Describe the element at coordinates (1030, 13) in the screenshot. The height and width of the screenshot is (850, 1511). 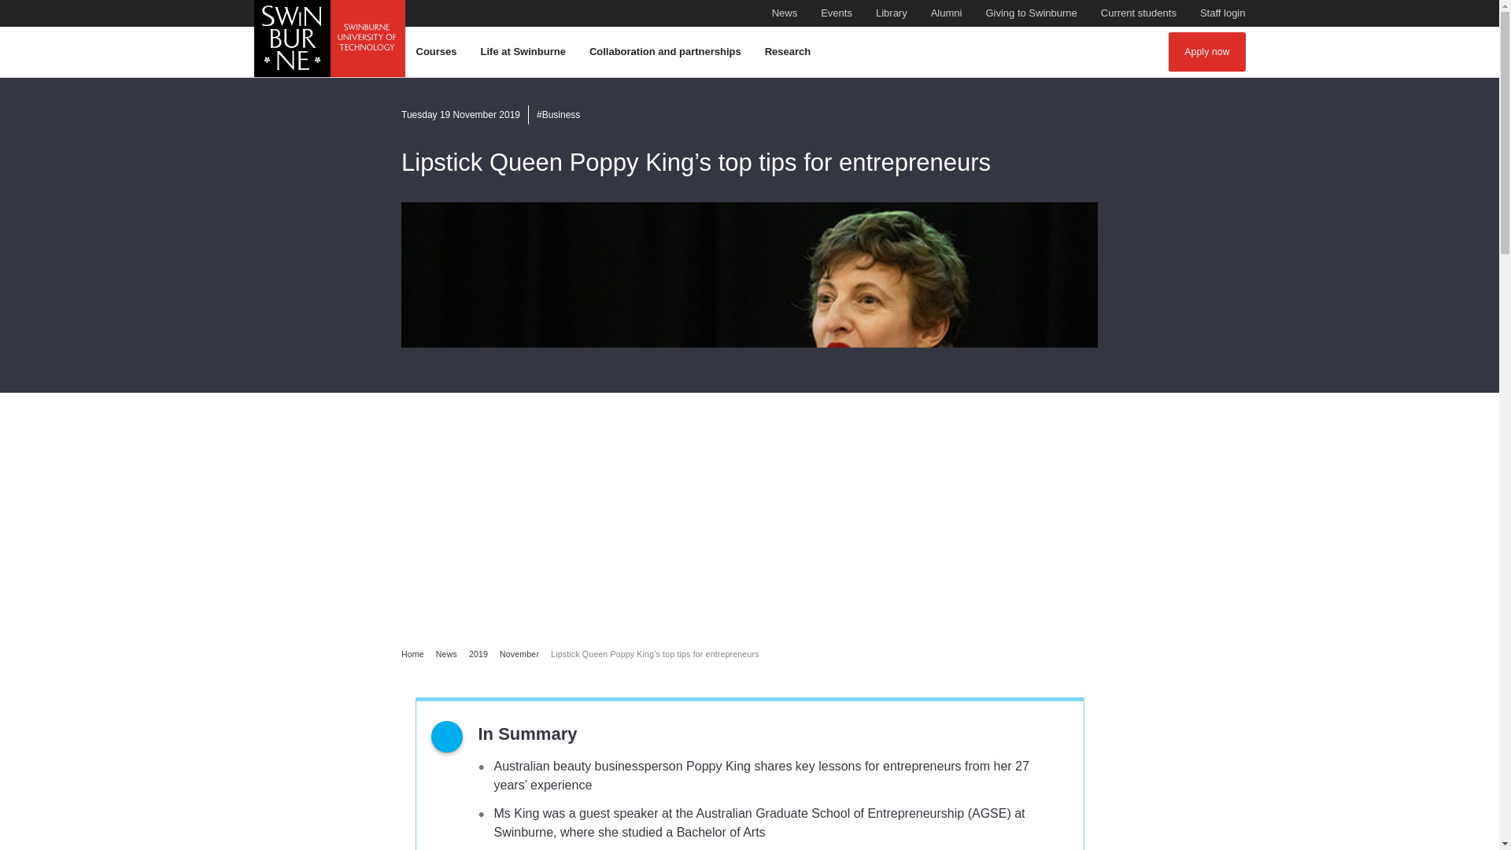
I see `Giving to Swinburne` at that location.